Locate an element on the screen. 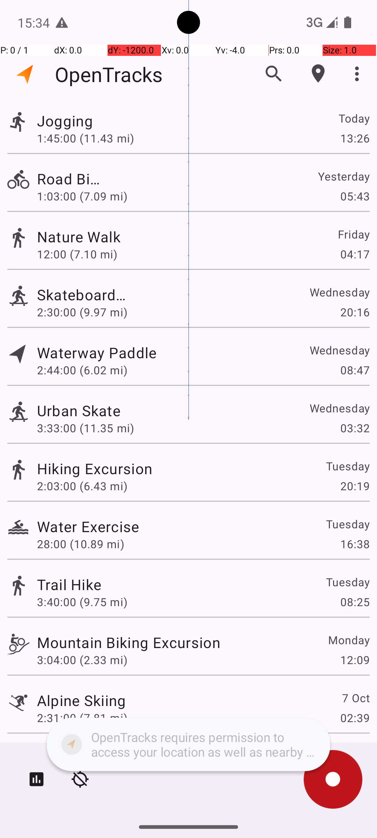 Image resolution: width=377 pixels, height=838 pixels. Road Bike Ride is located at coordinates (69, 179).